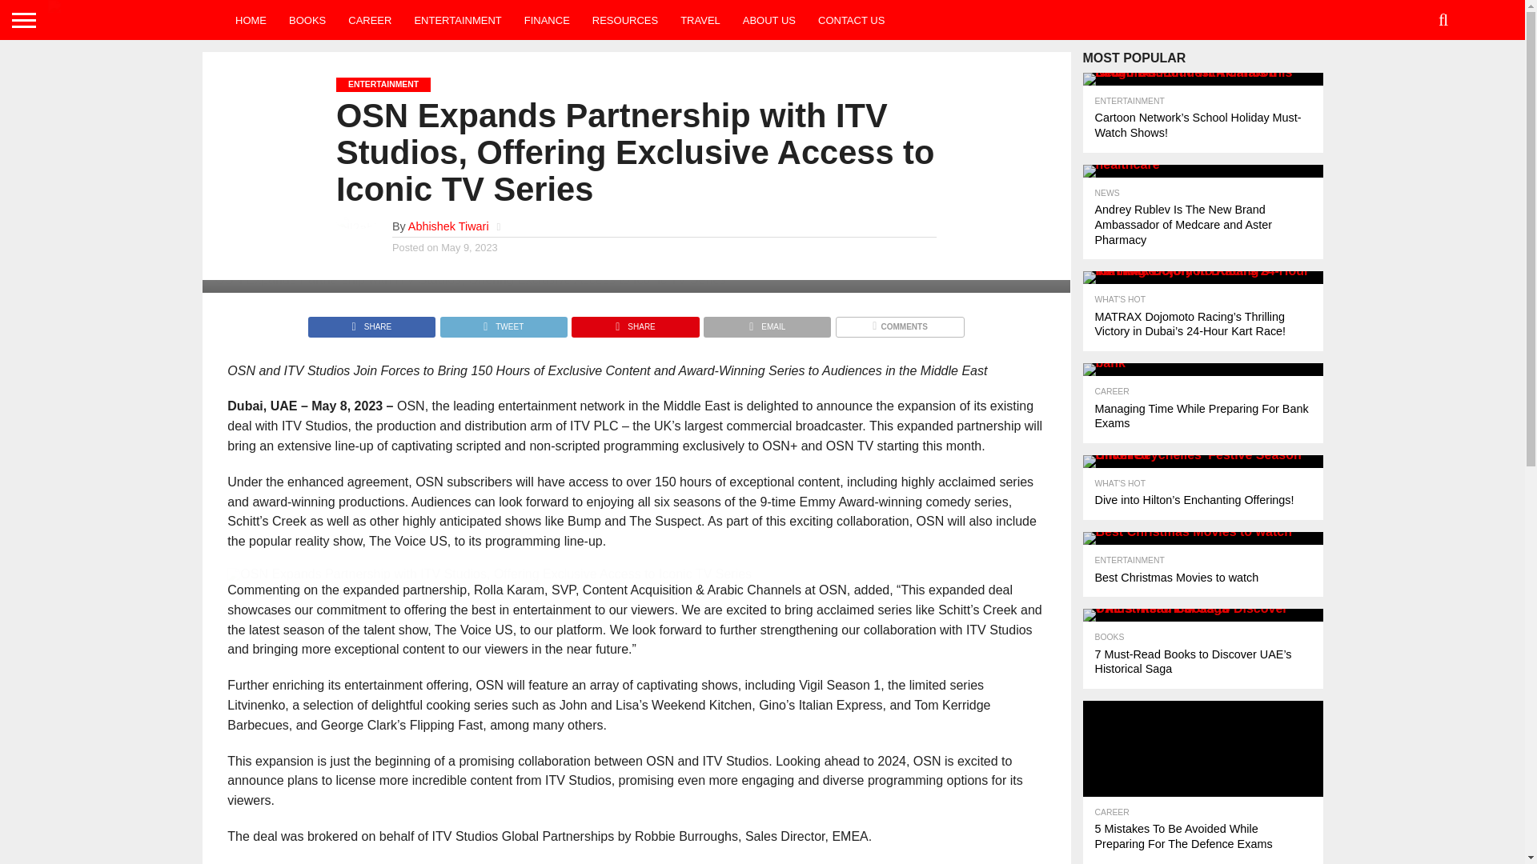 The height and width of the screenshot is (864, 1537). What do you see at coordinates (852, 19) in the screenshot?
I see `CONTACT US` at bounding box center [852, 19].